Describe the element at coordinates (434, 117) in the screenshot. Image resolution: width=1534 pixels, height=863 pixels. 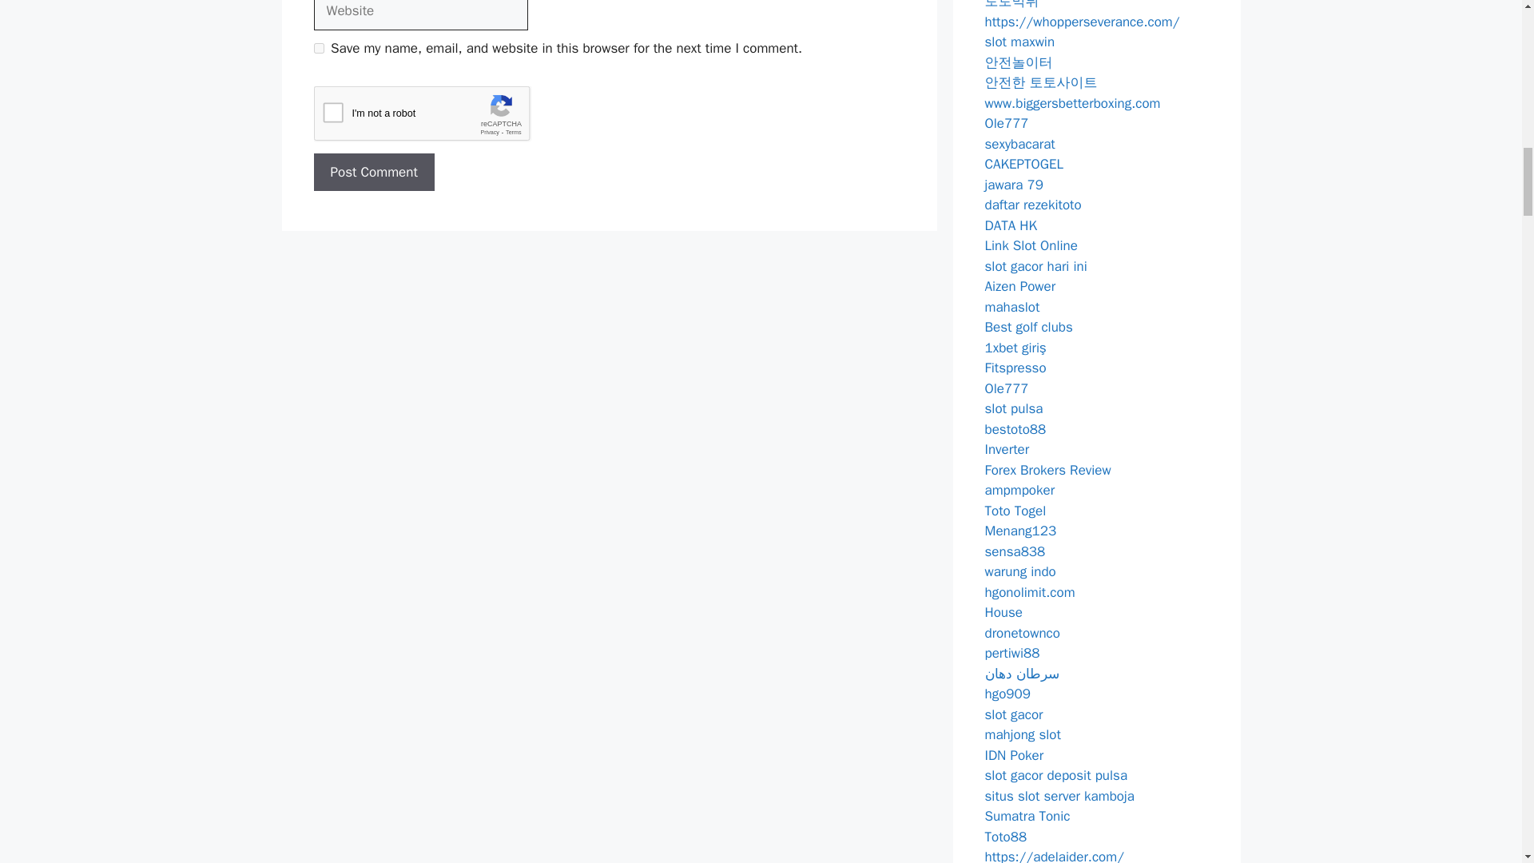
I see `reCAPTCHA` at that location.